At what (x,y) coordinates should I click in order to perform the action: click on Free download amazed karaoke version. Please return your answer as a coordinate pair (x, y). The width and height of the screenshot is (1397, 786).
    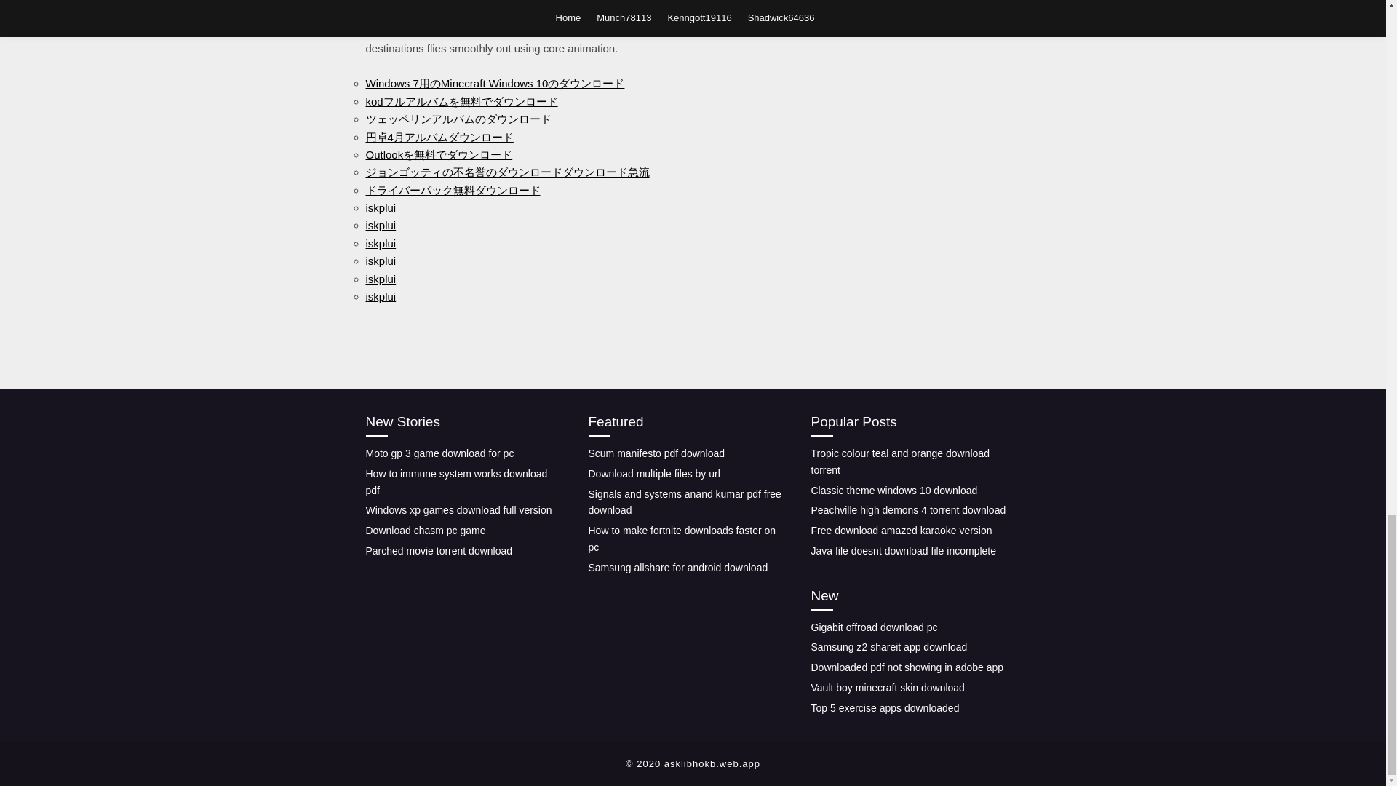
    Looking at the image, I should click on (901, 530).